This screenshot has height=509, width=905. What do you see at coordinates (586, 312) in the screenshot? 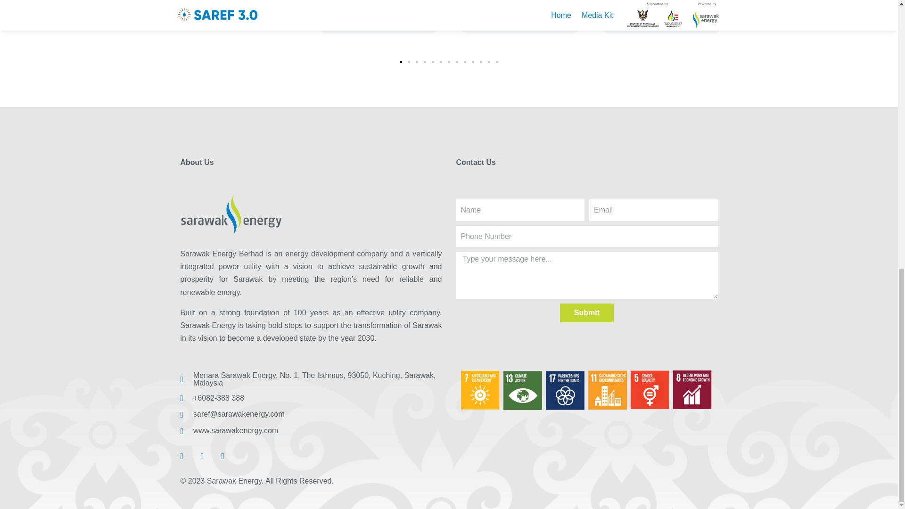
I see `Submit` at bounding box center [586, 312].